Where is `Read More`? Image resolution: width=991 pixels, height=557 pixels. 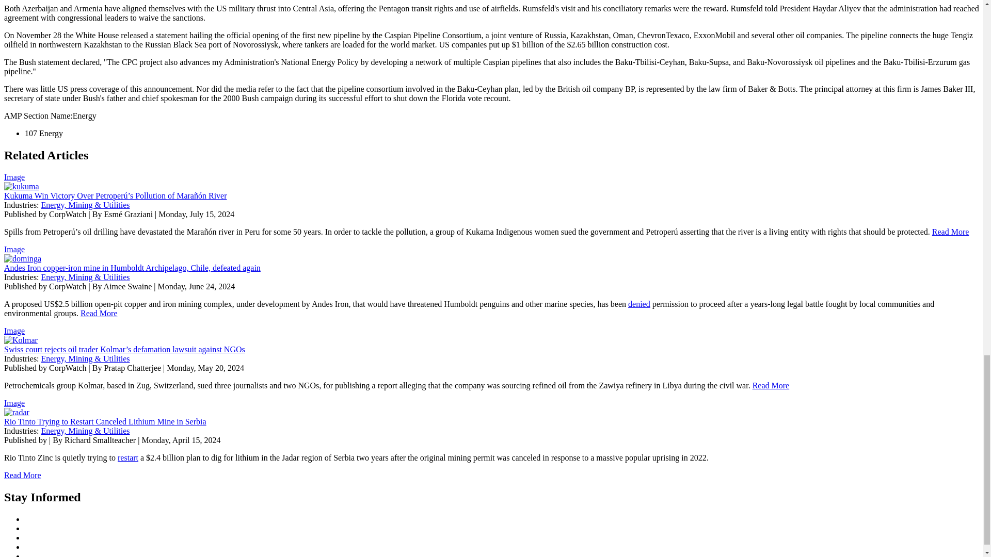 Read More is located at coordinates (99, 313).